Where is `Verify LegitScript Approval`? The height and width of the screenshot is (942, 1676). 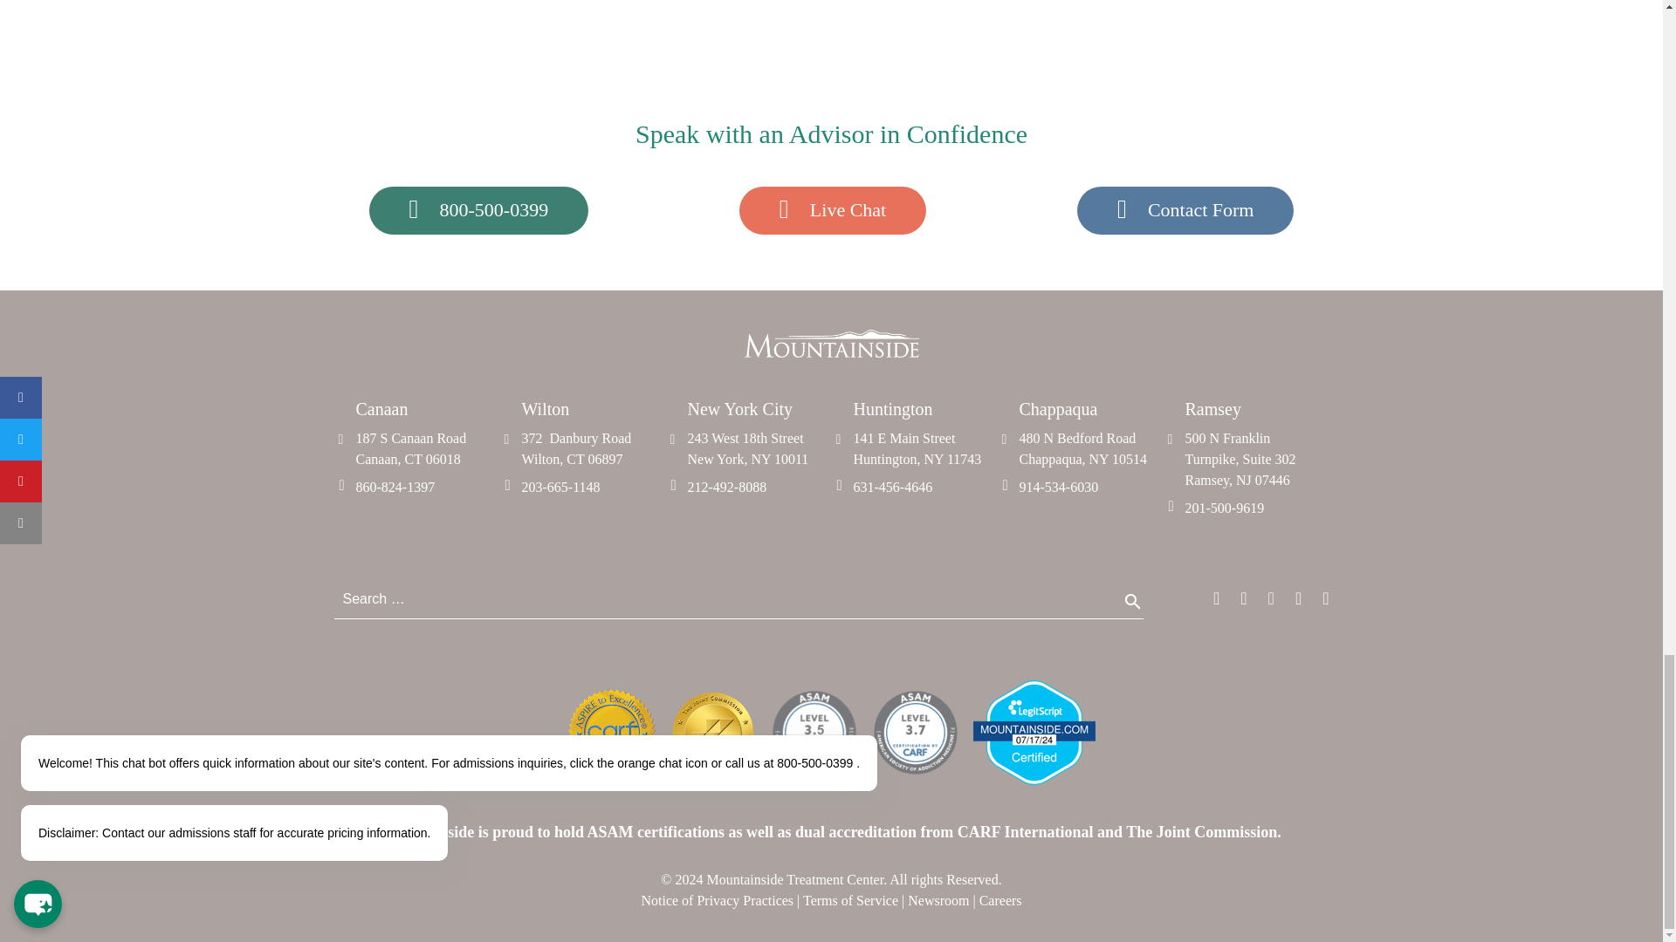
Verify LegitScript Approval is located at coordinates (1255, 459).